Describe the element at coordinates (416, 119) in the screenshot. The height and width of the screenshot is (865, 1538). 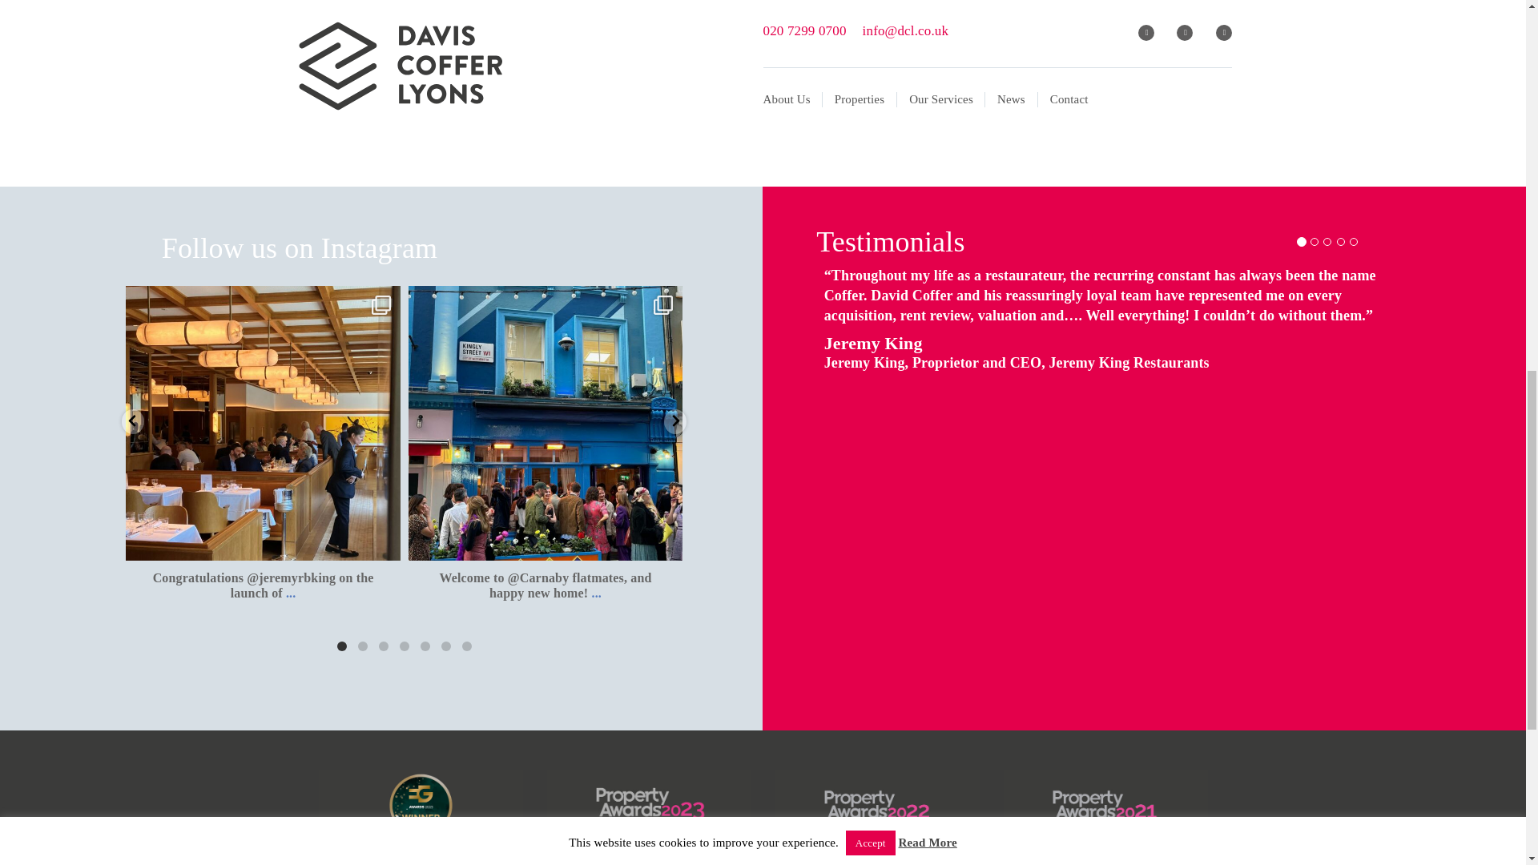
I see `Pinterest` at that location.